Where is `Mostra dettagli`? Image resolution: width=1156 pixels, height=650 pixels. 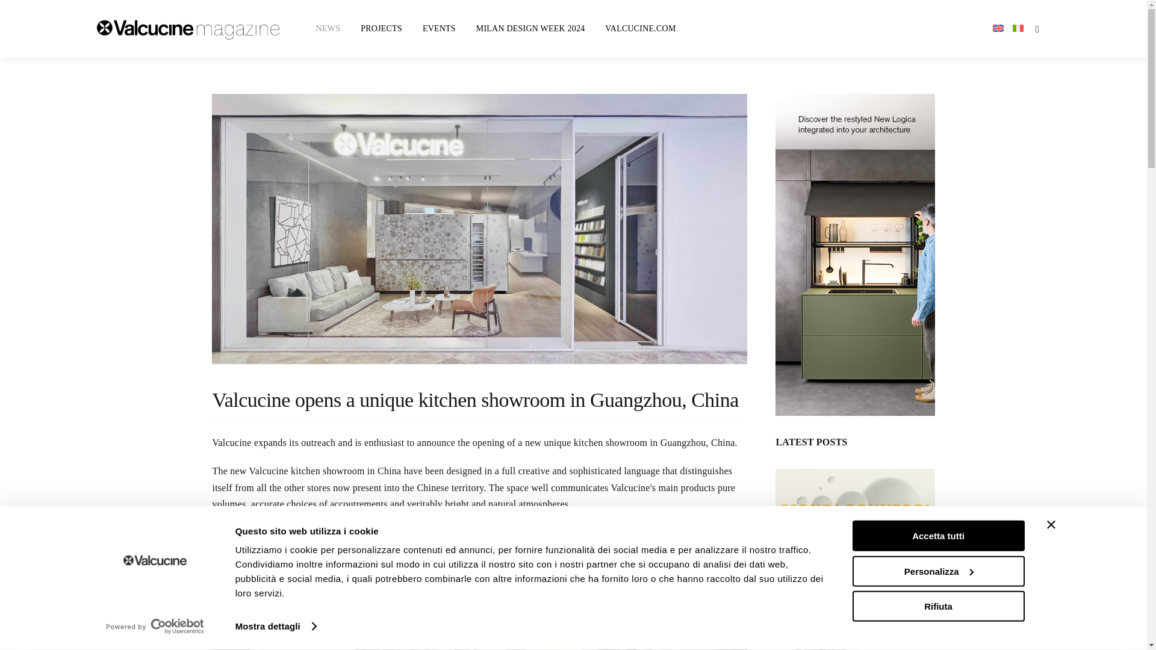 Mostra dettagli is located at coordinates (276, 627).